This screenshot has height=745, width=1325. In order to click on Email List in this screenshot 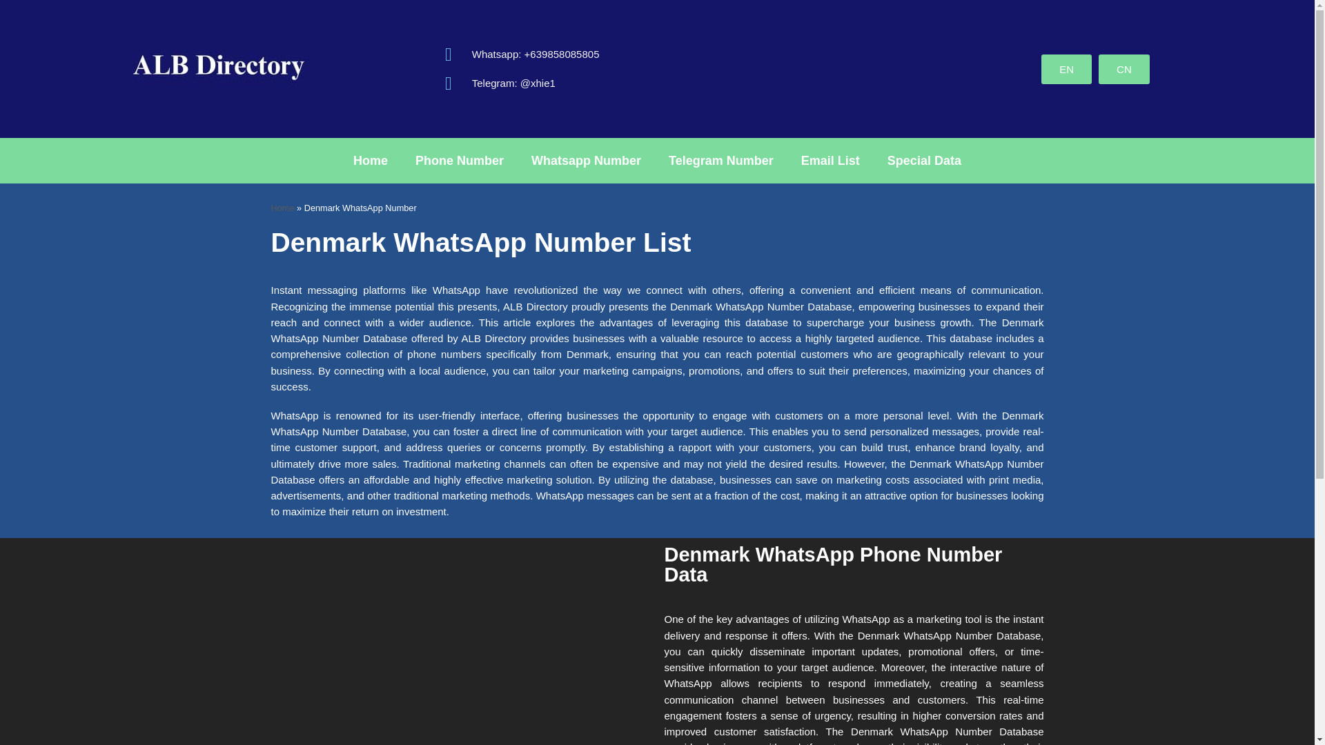, I will do `click(830, 160)`.